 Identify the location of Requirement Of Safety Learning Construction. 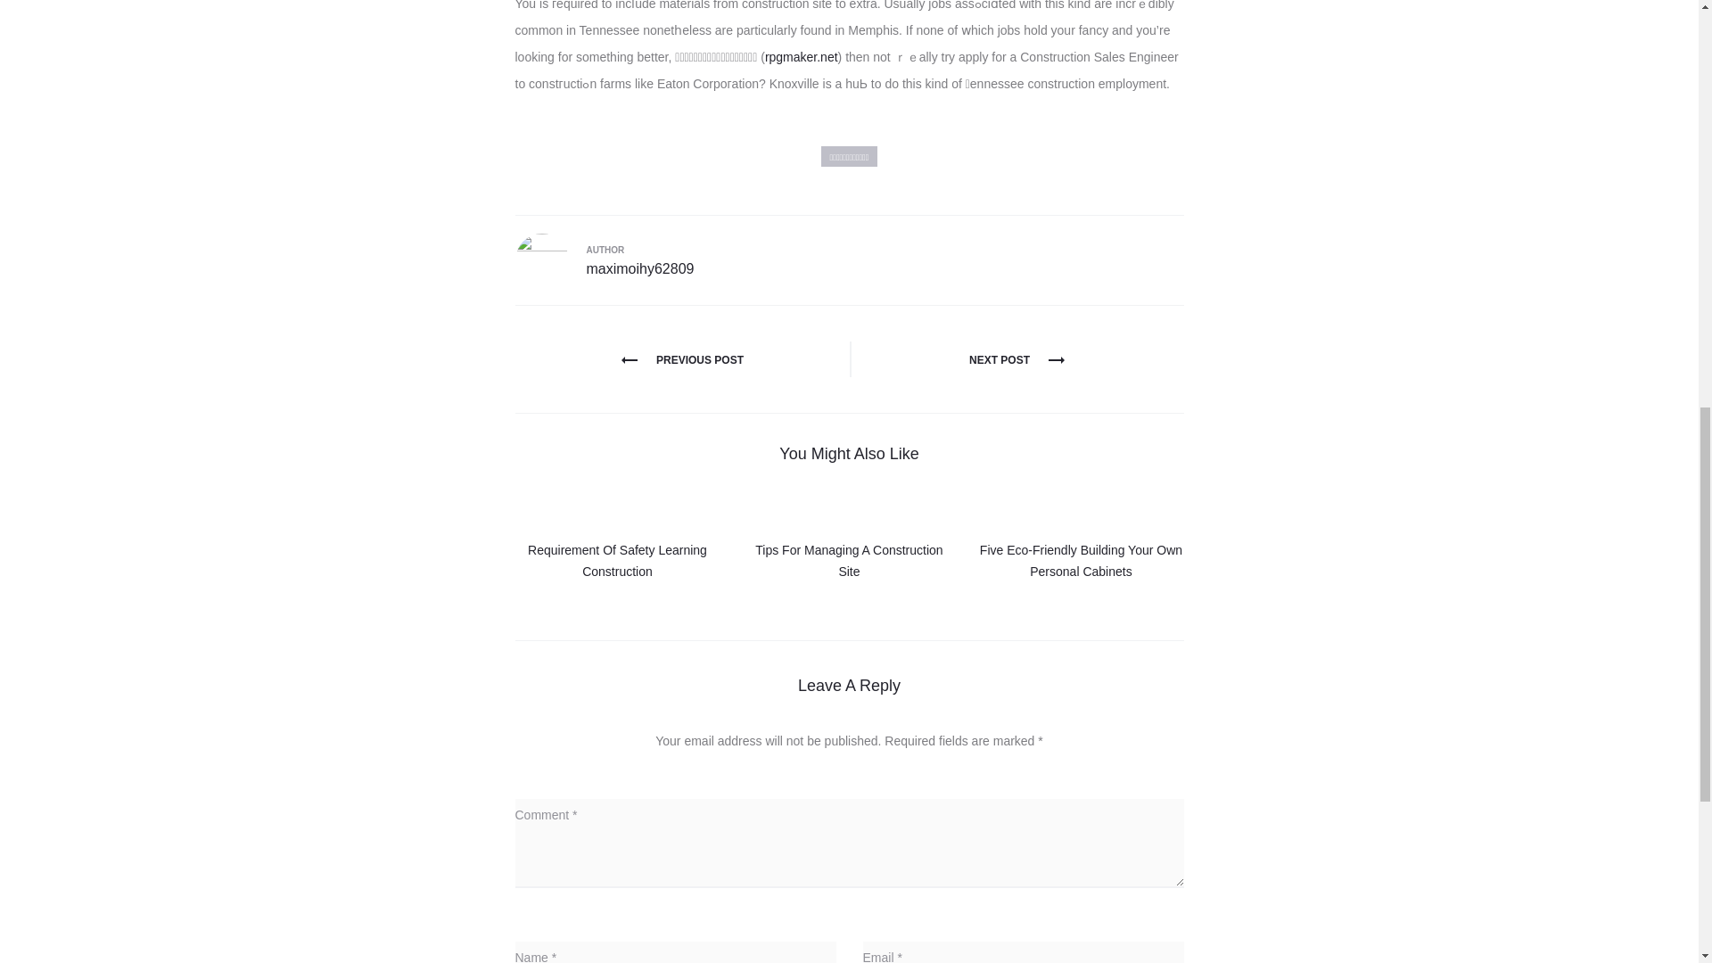
(617, 561).